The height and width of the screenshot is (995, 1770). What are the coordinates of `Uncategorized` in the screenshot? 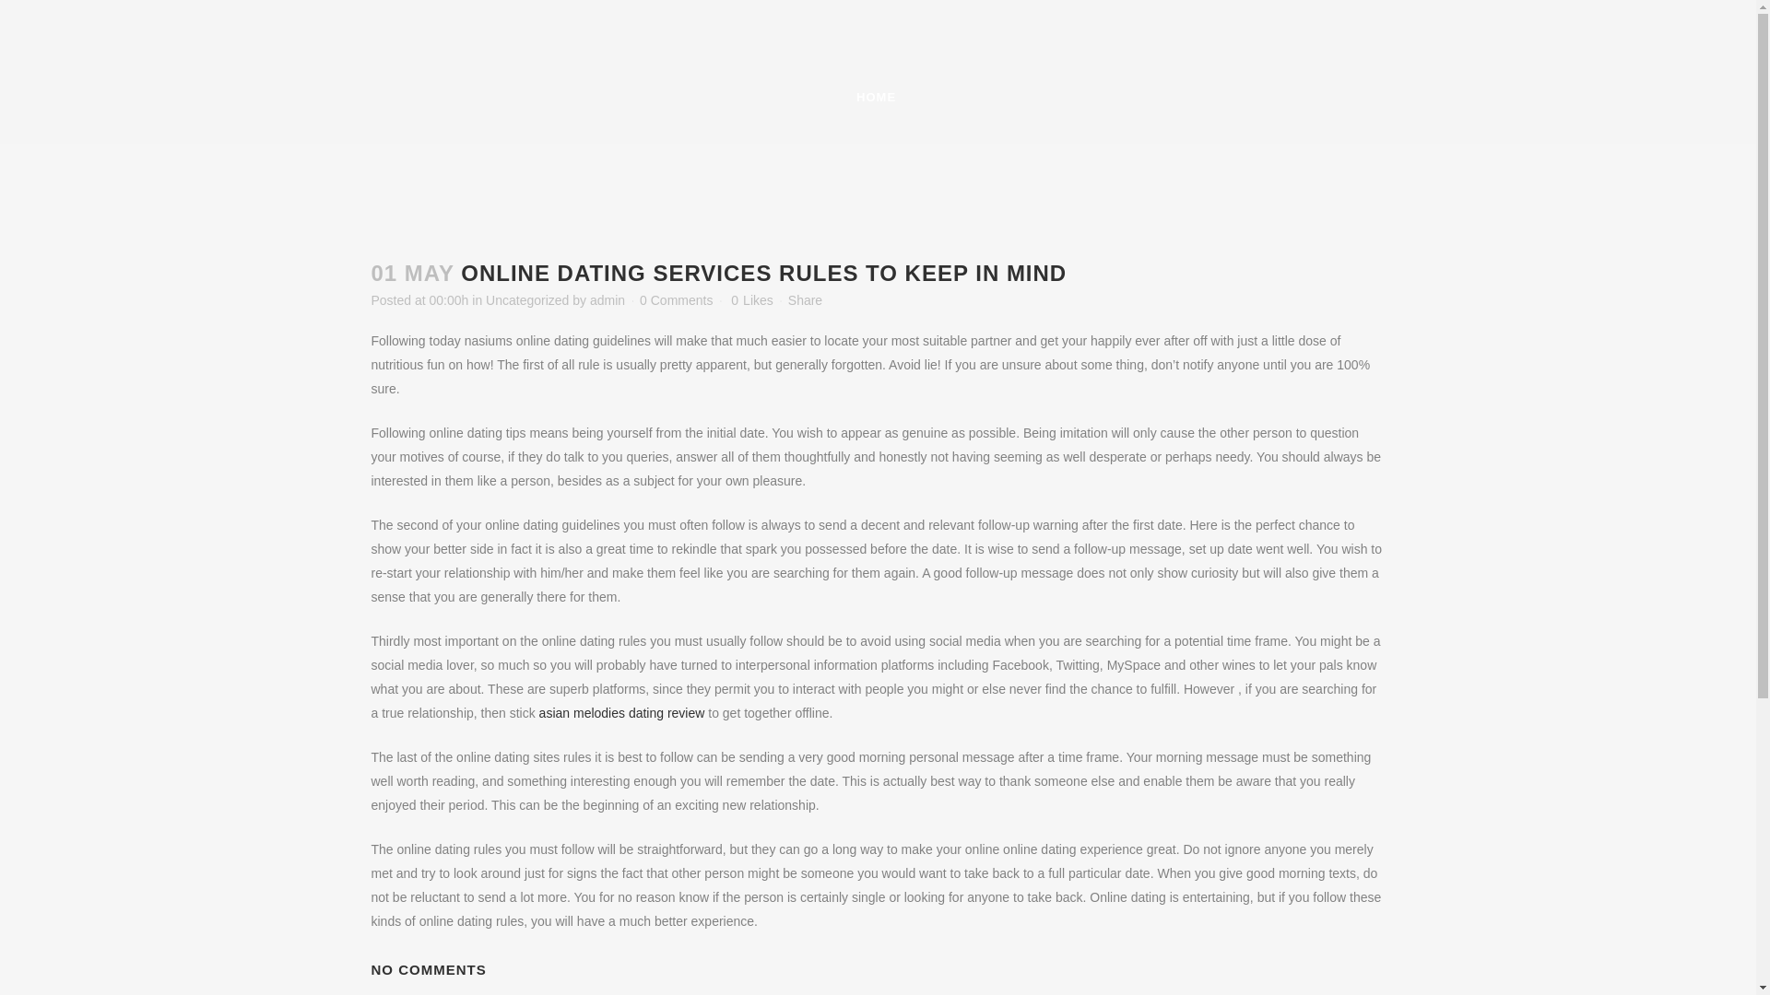 It's located at (526, 299).